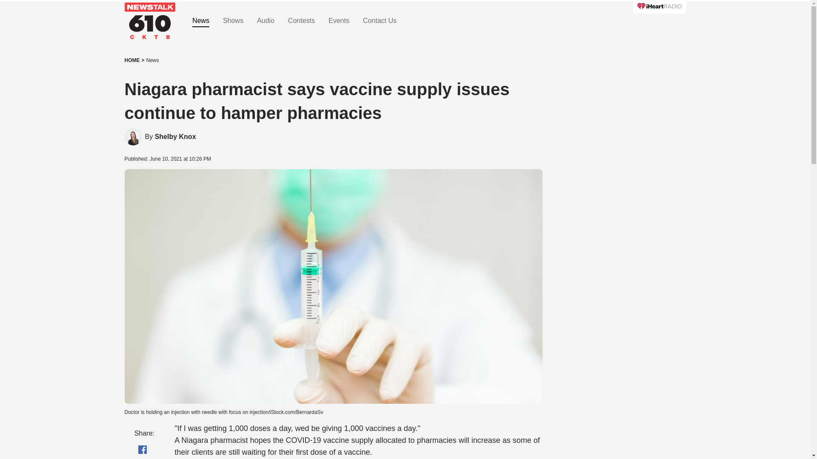 The width and height of the screenshot is (817, 459). Describe the element at coordinates (133, 137) in the screenshot. I see `Shelby Knox` at that location.